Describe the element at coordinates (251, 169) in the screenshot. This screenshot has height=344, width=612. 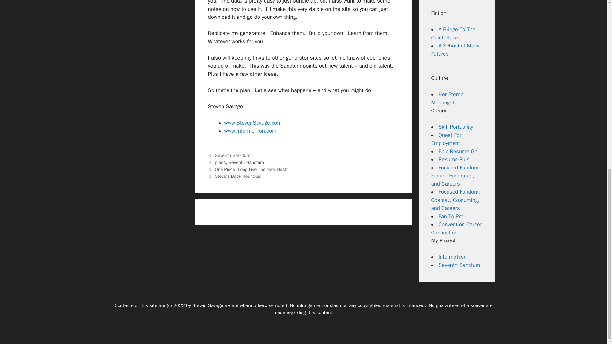
I see `One Piece: Long Live The New Flesh` at that location.